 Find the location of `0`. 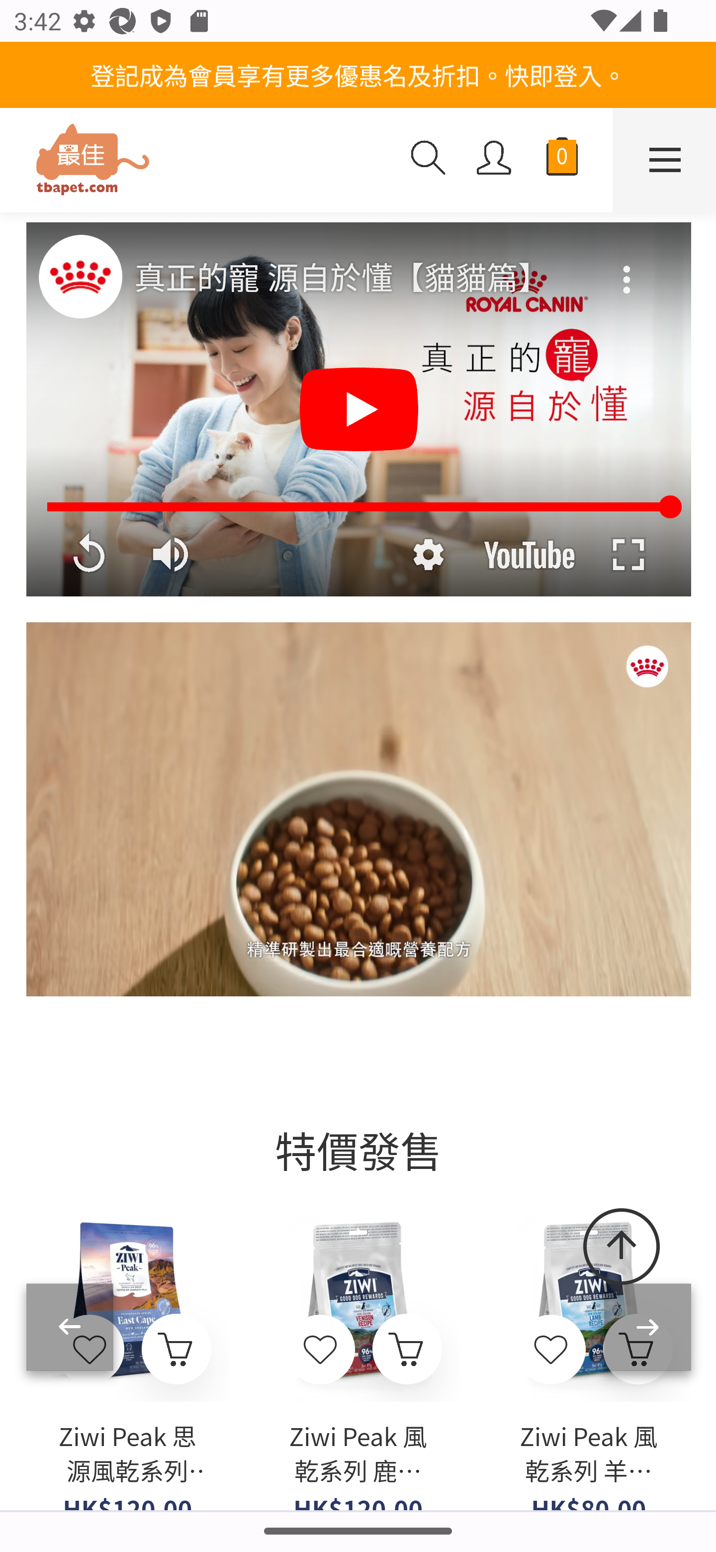

0 is located at coordinates (562, 160).